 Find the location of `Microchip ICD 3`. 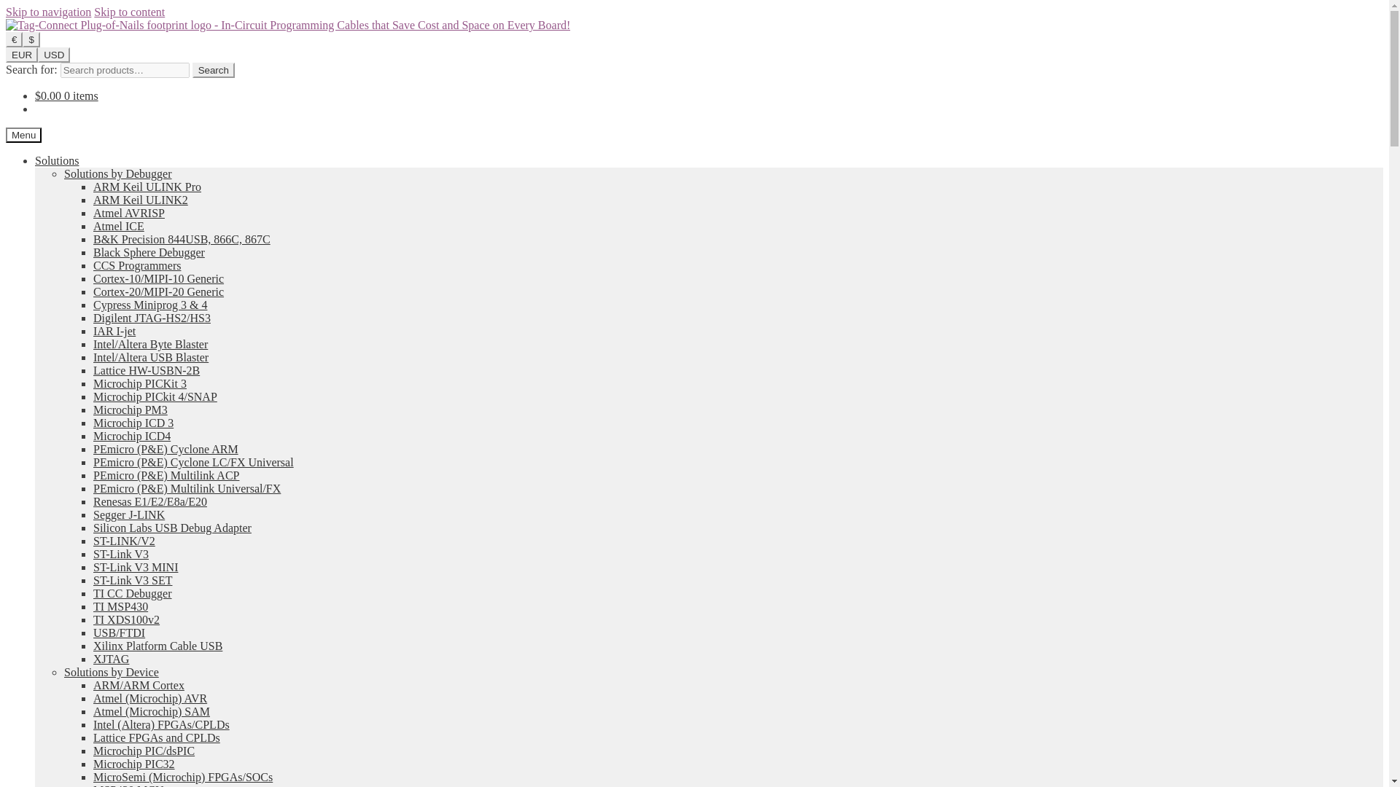

Microchip ICD 3 is located at coordinates (133, 423).